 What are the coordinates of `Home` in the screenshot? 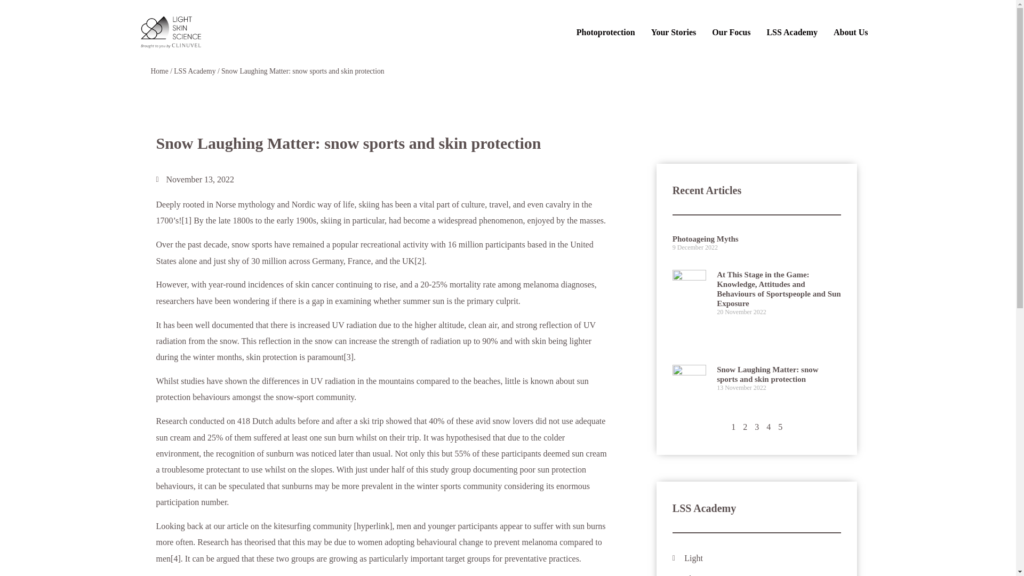 It's located at (159, 71).